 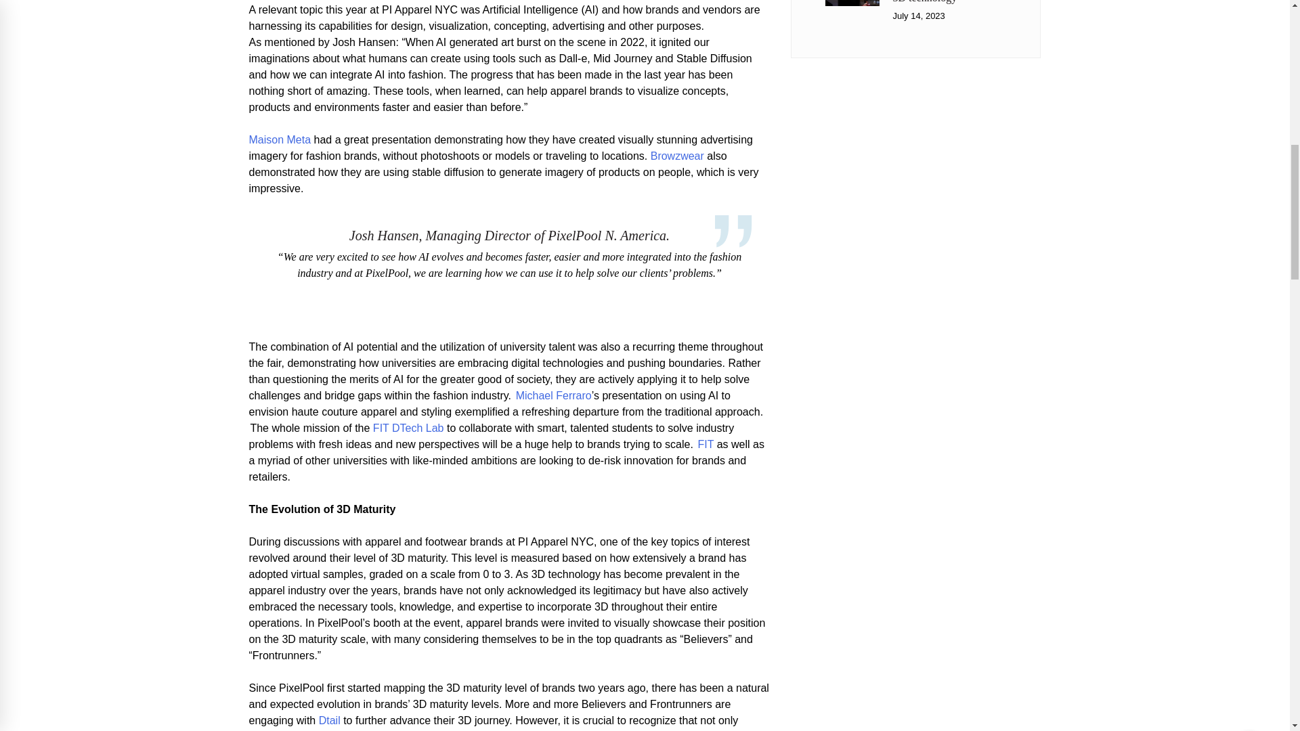 What do you see at coordinates (554, 395) in the screenshot?
I see `Michael Ferraro` at bounding box center [554, 395].